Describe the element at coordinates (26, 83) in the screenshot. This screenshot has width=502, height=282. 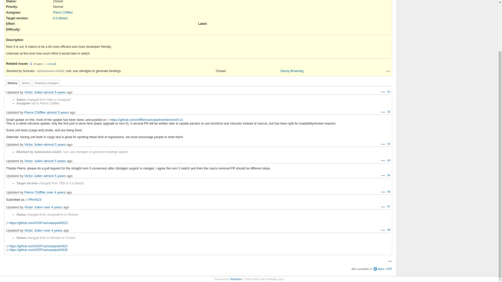
I see `Notes` at that location.